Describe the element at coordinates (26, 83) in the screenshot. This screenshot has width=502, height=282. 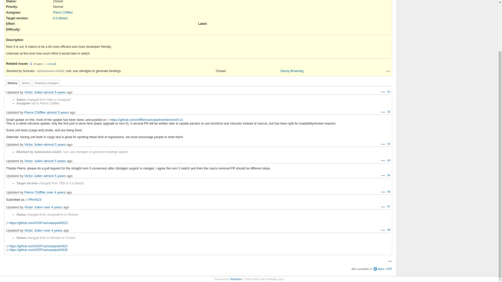
I see `Notes` at that location.